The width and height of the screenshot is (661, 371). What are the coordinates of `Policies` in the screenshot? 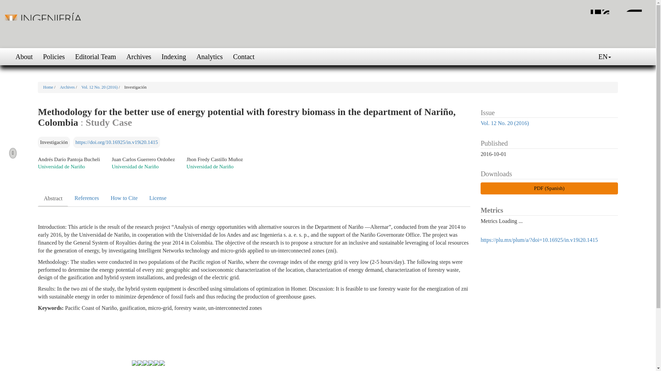 It's located at (54, 57).